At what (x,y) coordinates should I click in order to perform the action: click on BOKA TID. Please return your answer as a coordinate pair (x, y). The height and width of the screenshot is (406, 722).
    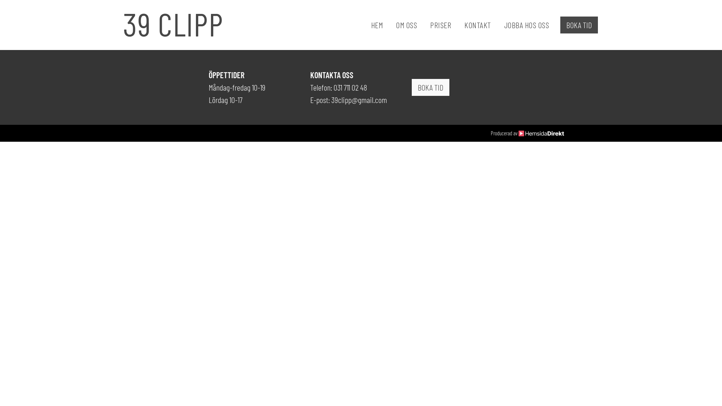
    Looking at the image, I should click on (579, 25).